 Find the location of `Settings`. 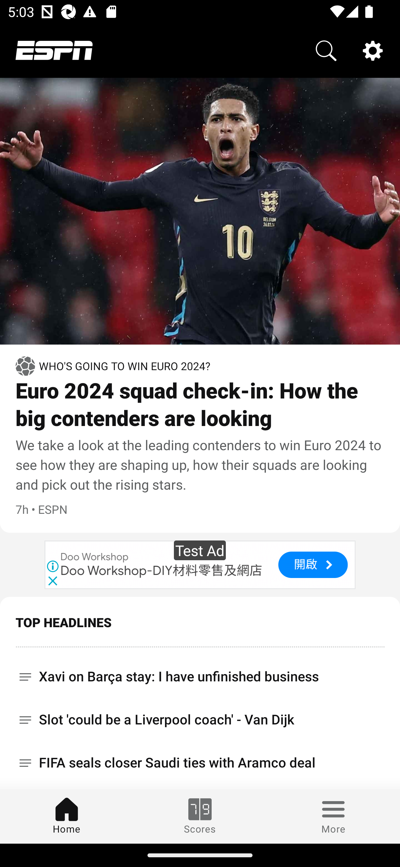

Settings is located at coordinates (373, 50).